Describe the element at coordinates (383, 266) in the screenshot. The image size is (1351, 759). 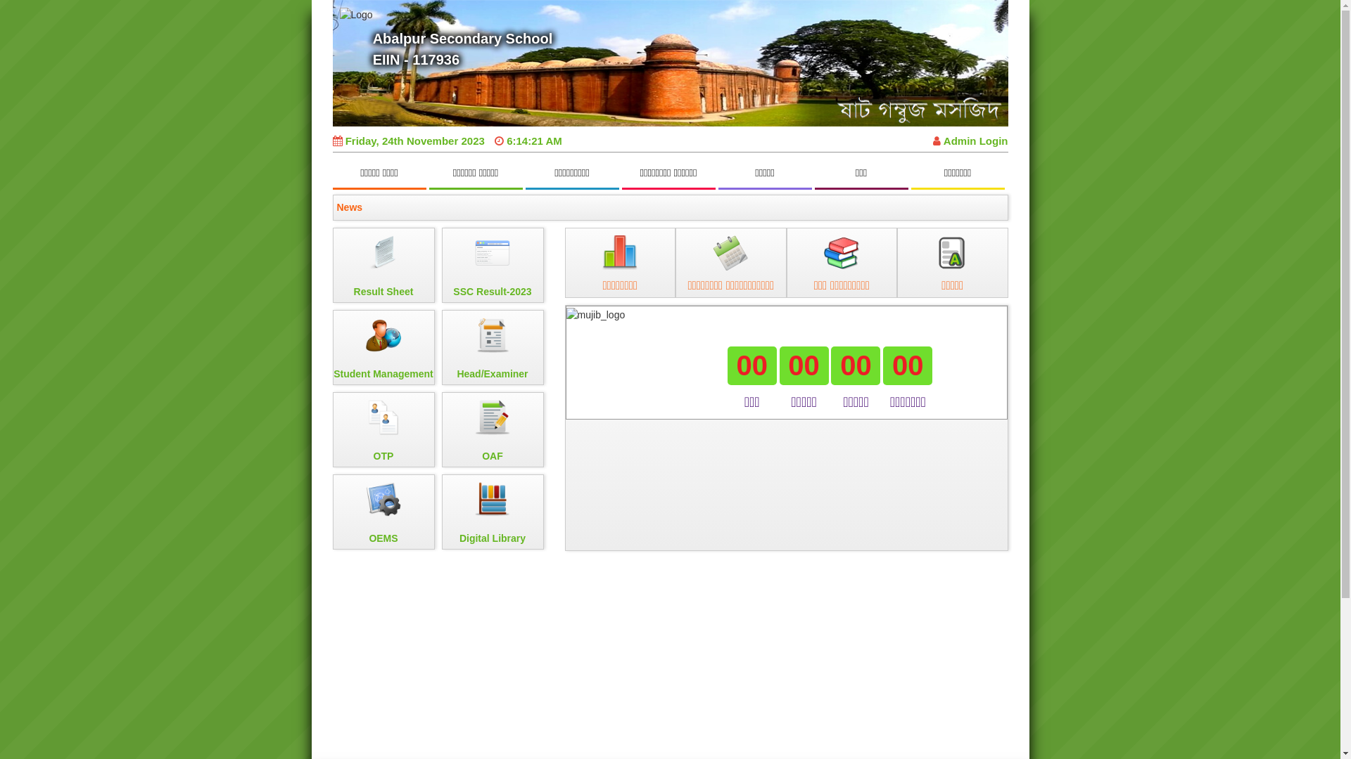
I see `Result Sheet` at that location.